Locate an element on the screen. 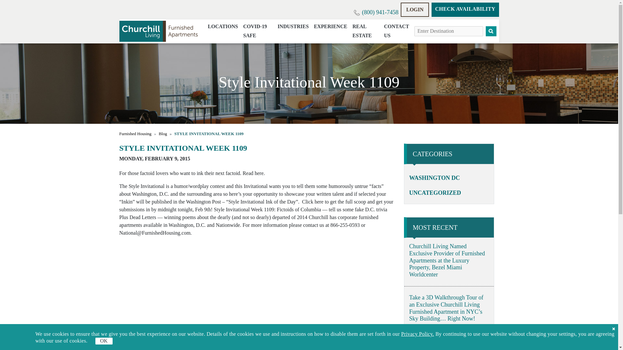 The width and height of the screenshot is (623, 350). Churchill Living is located at coordinates (160, 31).